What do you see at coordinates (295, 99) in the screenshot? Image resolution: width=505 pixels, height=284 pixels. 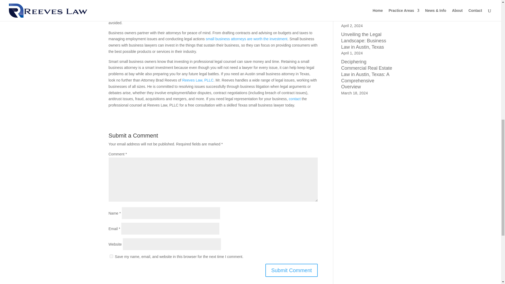 I see `contact` at bounding box center [295, 99].